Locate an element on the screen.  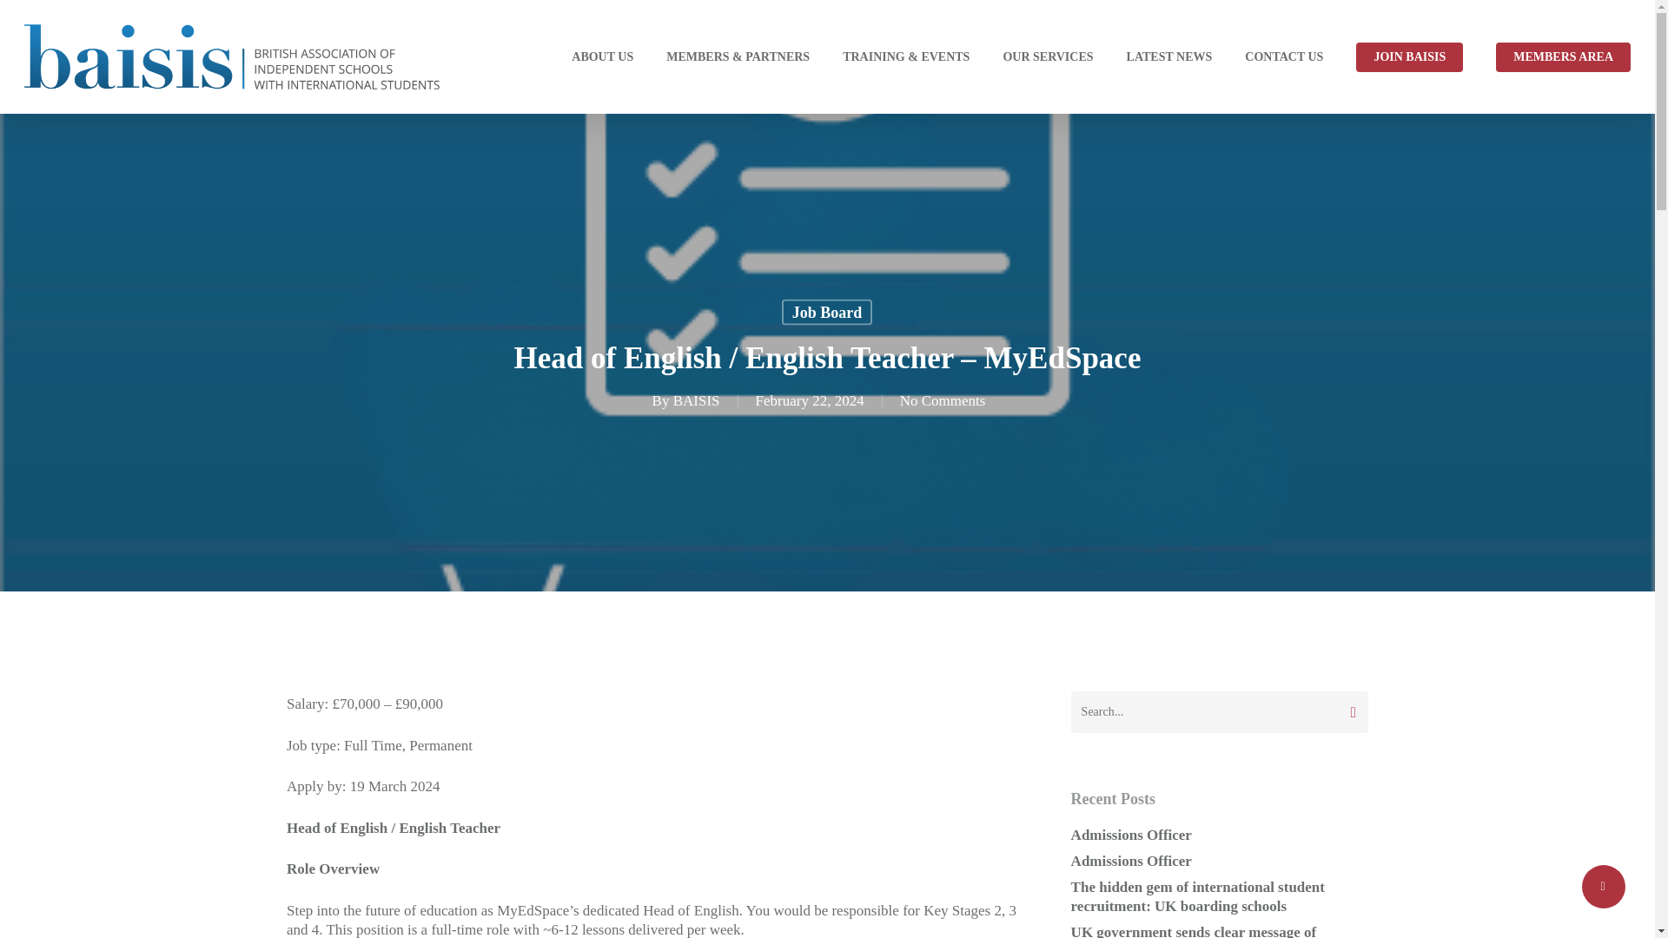
BAISIS is located at coordinates (697, 400).